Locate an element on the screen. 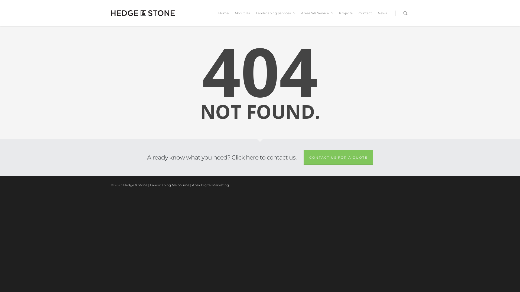  Landscaping Melbourne is located at coordinates (170, 185).